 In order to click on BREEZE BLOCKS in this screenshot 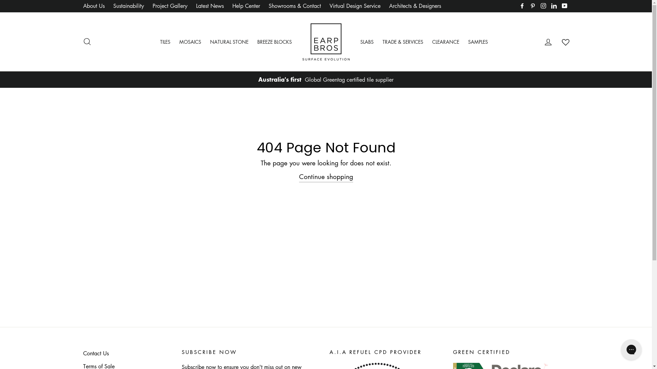, I will do `click(274, 42)`.